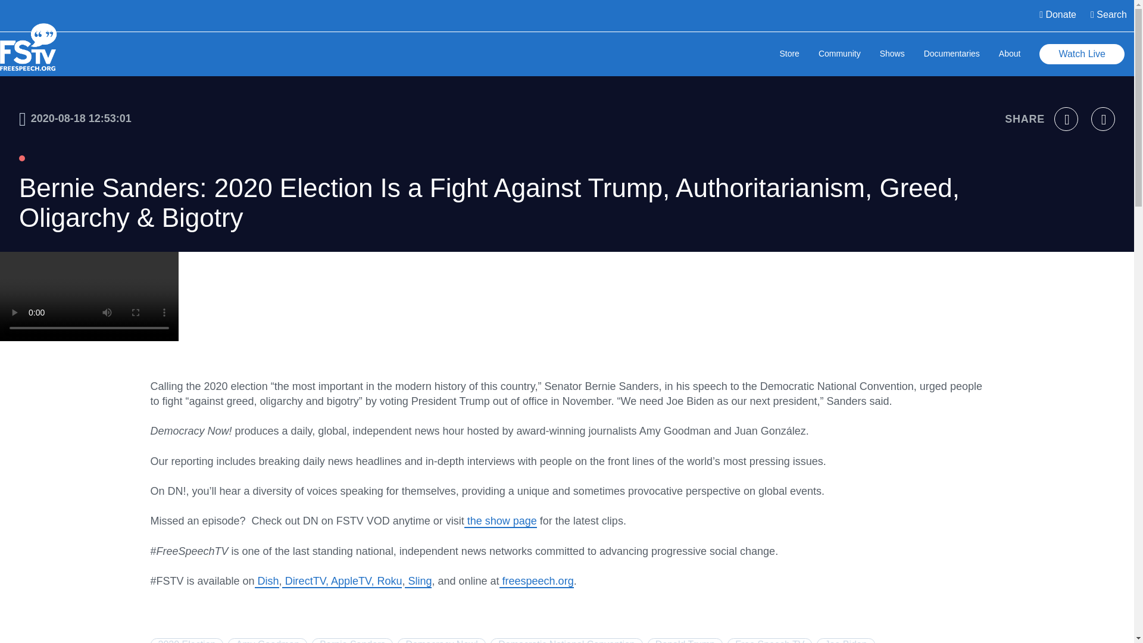  I want to click on Watch Live, so click(1082, 54).